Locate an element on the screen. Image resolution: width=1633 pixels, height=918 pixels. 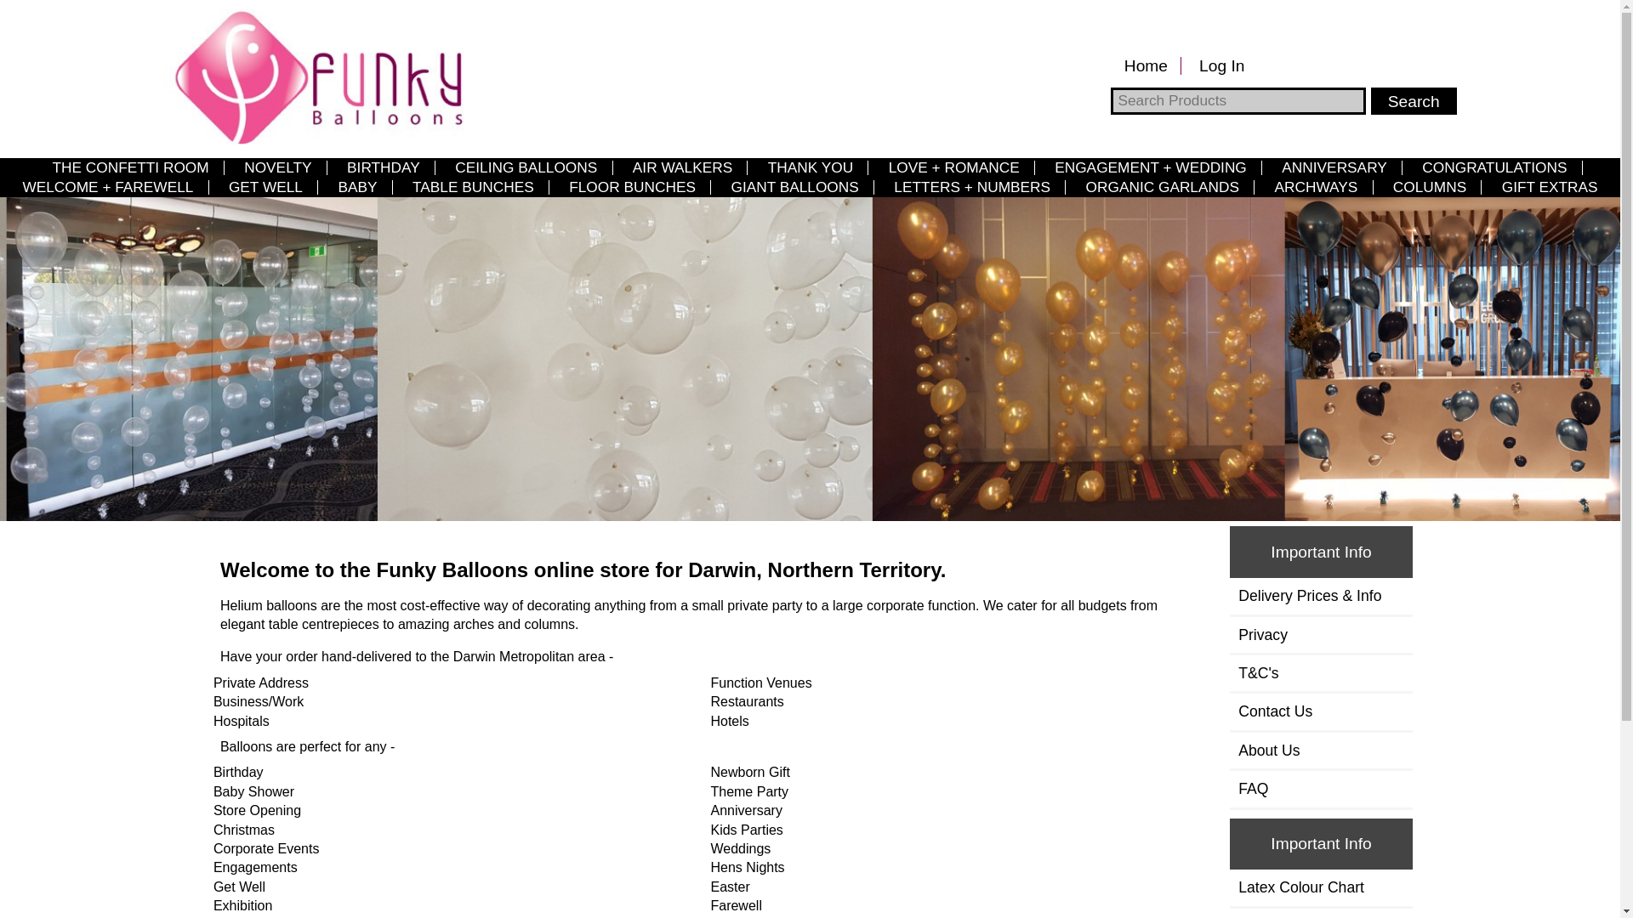
NOVELTY is located at coordinates (278, 167).